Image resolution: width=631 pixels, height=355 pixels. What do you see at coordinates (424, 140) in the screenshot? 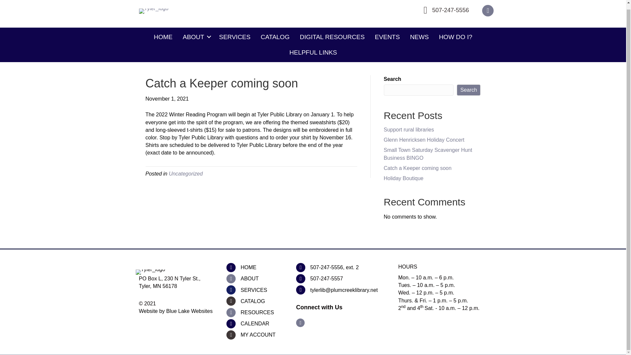
I see `Glenn Henricksen Holiday Concert` at bounding box center [424, 140].